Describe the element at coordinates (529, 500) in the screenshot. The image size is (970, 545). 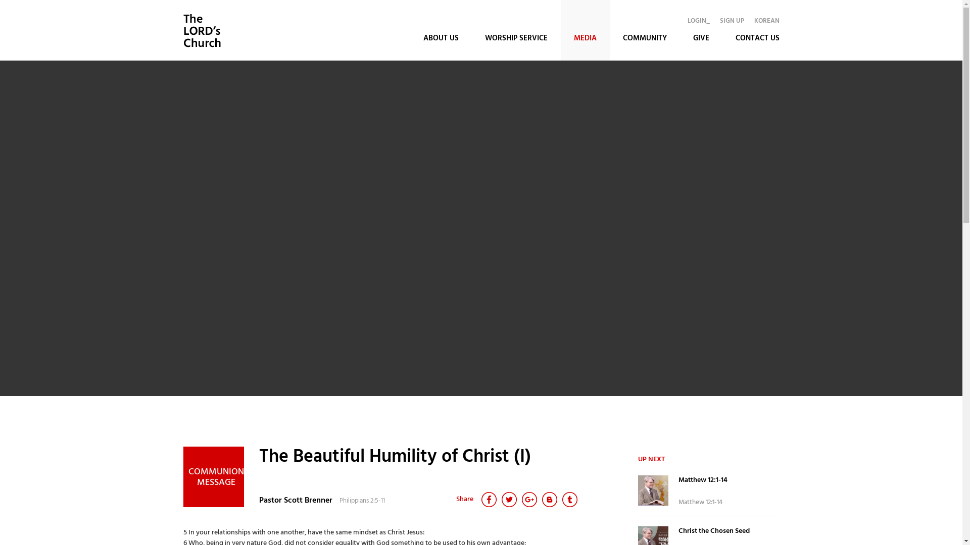
I see `google+` at that location.